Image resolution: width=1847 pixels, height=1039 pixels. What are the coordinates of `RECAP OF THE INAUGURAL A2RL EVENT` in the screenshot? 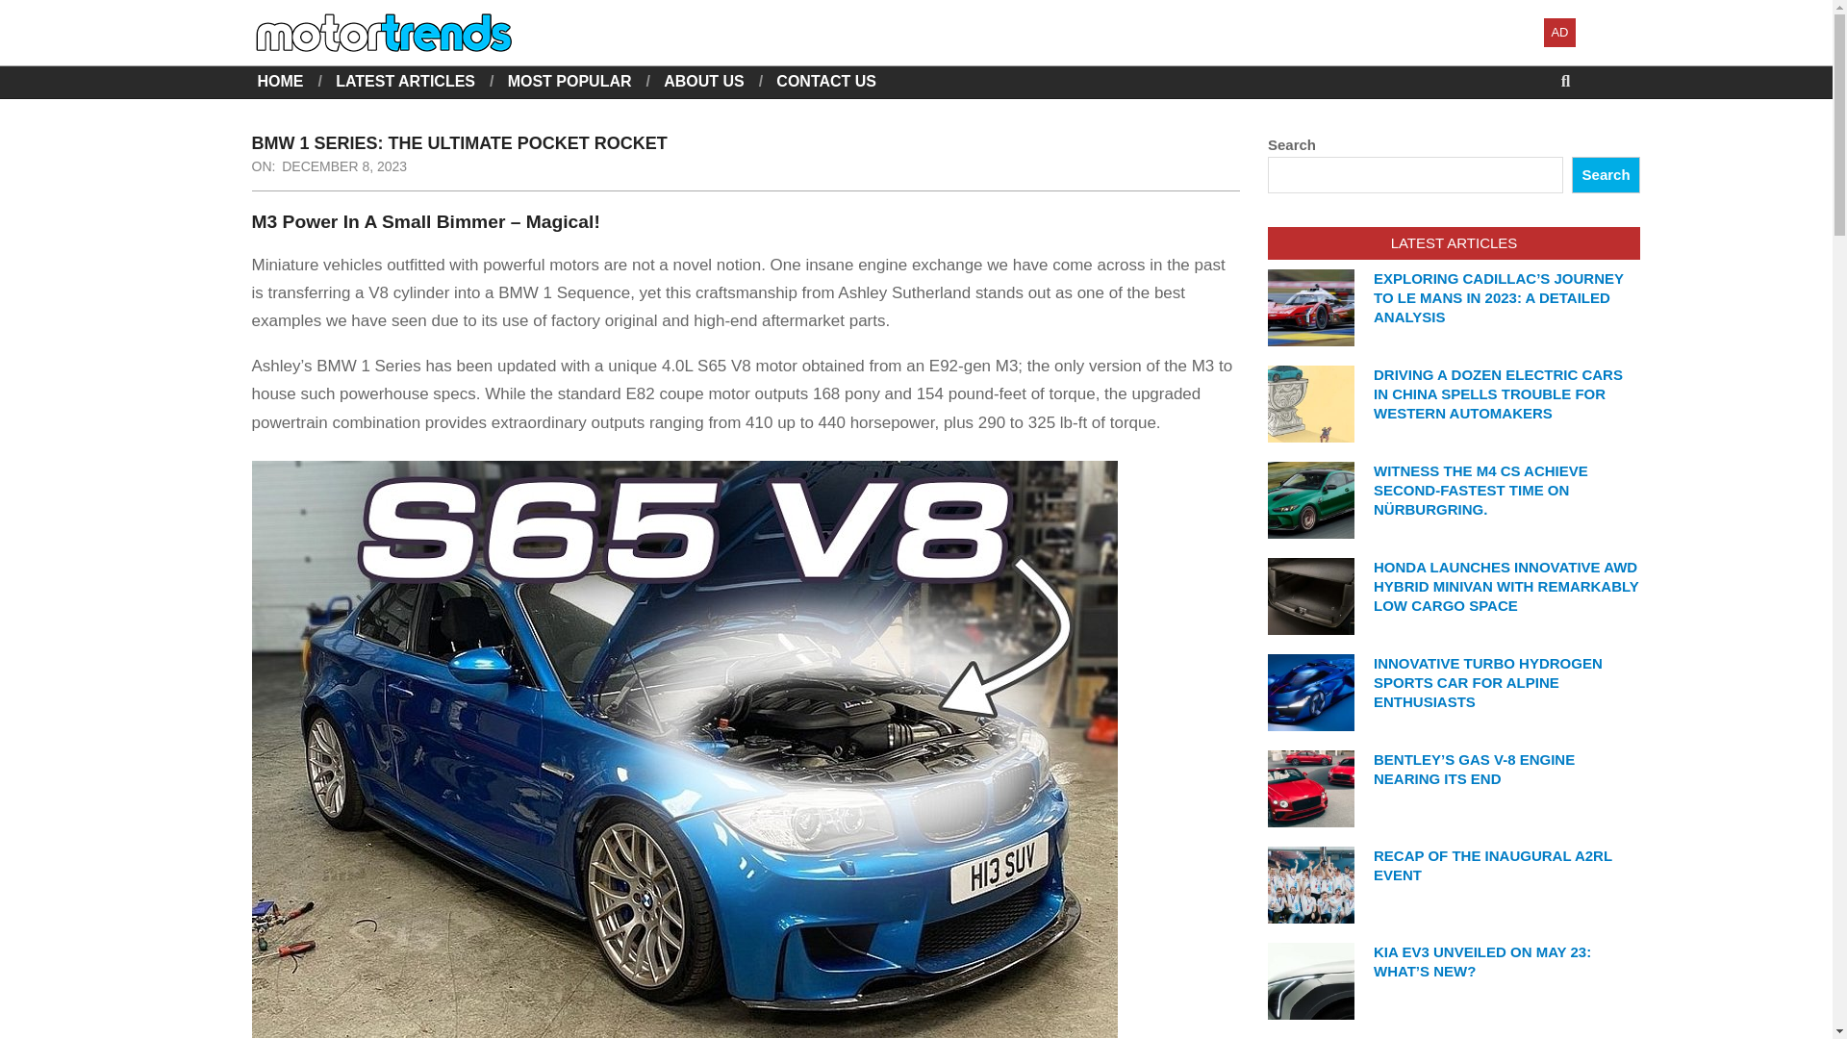 It's located at (1493, 866).